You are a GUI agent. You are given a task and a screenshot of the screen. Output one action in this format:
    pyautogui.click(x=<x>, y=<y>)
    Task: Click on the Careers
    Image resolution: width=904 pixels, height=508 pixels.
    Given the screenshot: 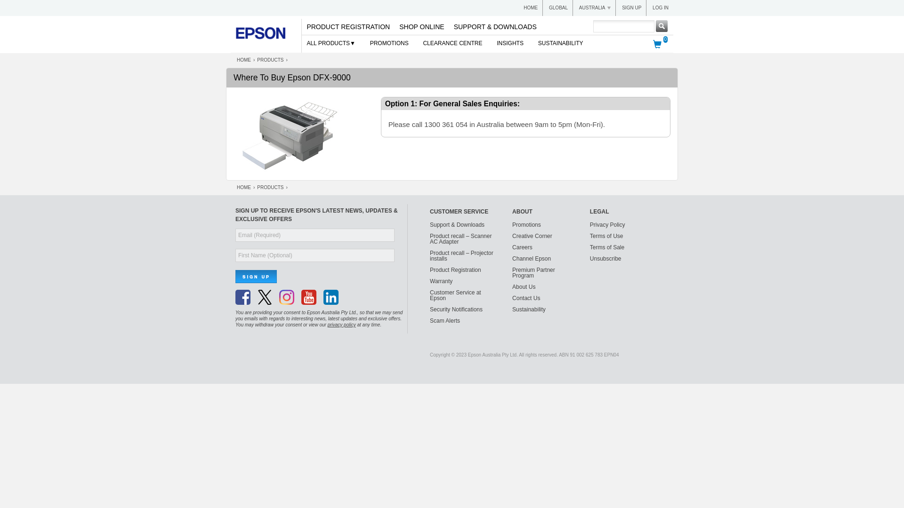 What is the action you would take?
    pyautogui.click(x=523, y=247)
    